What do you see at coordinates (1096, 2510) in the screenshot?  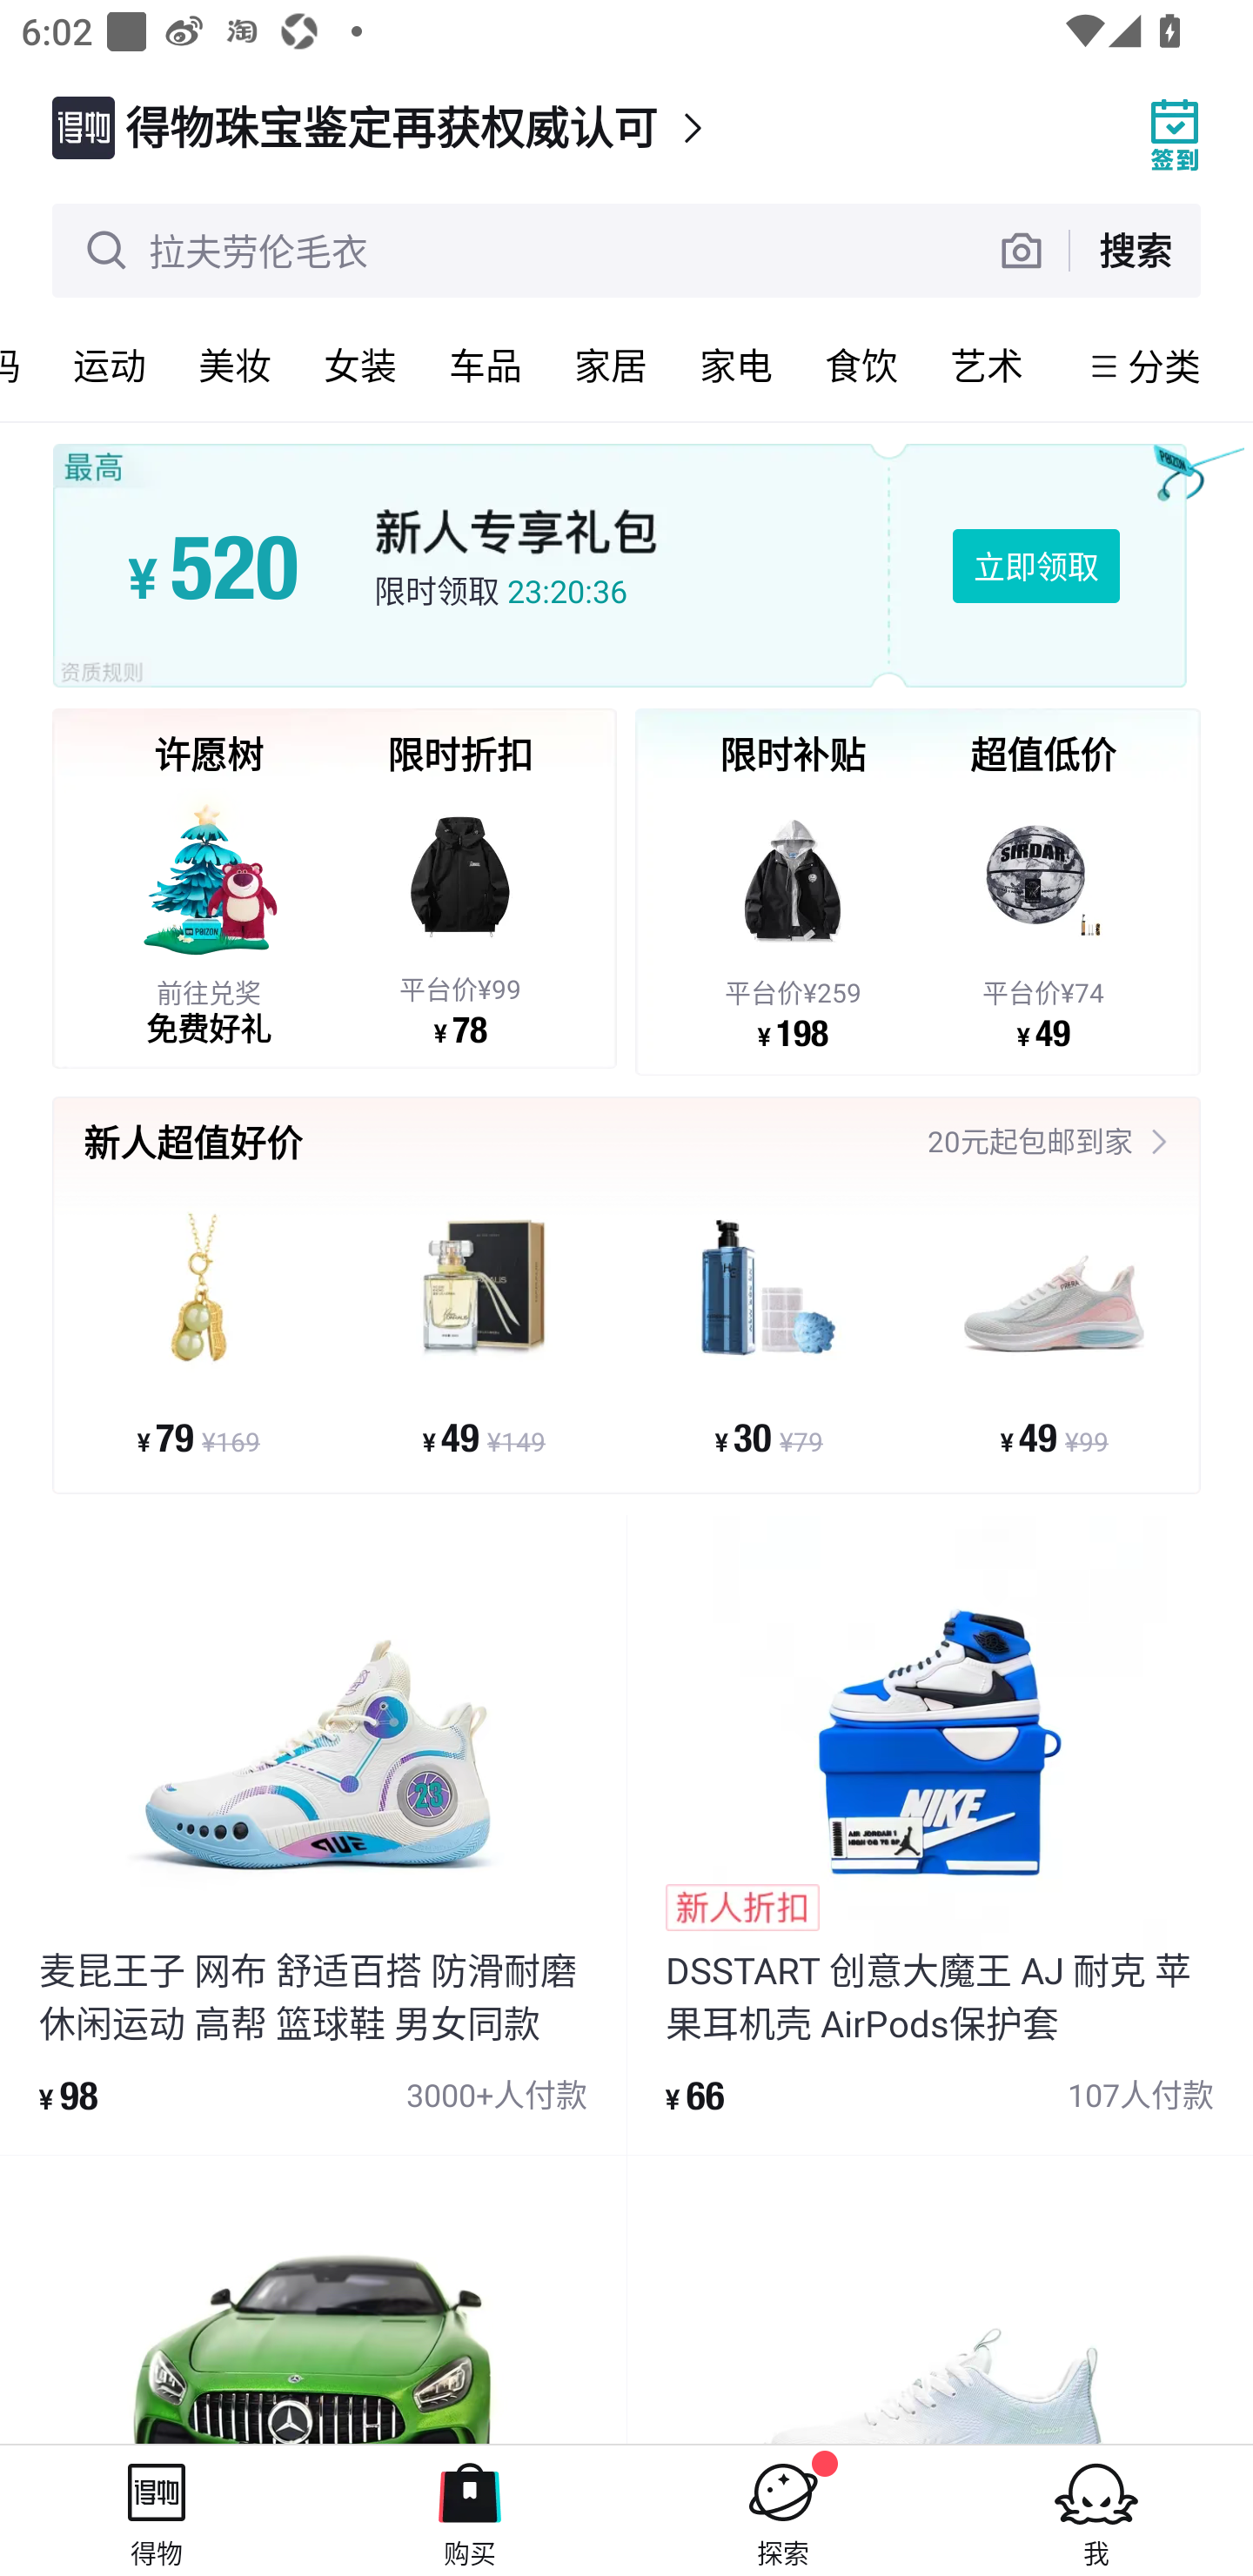 I see `我` at bounding box center [1096, 2510].